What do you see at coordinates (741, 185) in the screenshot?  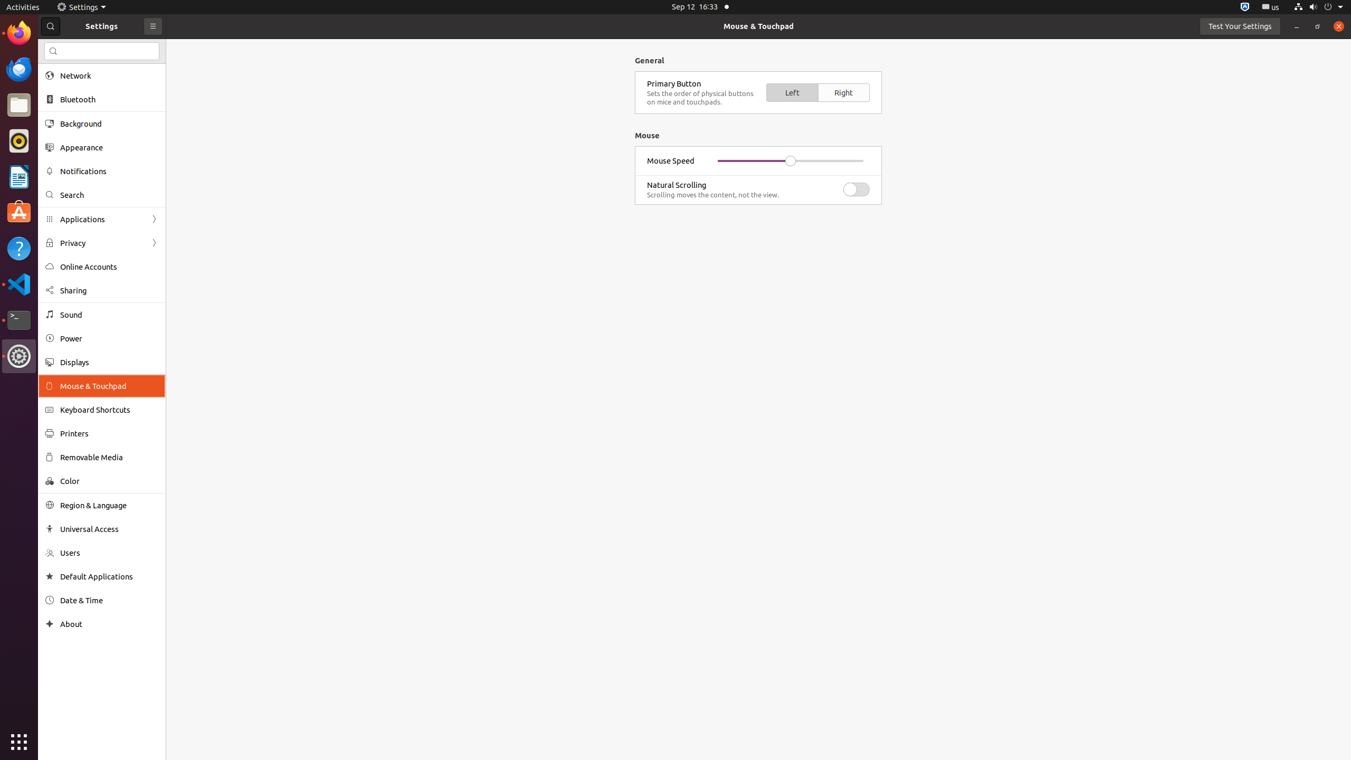 I see `Natural Scrolling` at bounding box center [741, 185].